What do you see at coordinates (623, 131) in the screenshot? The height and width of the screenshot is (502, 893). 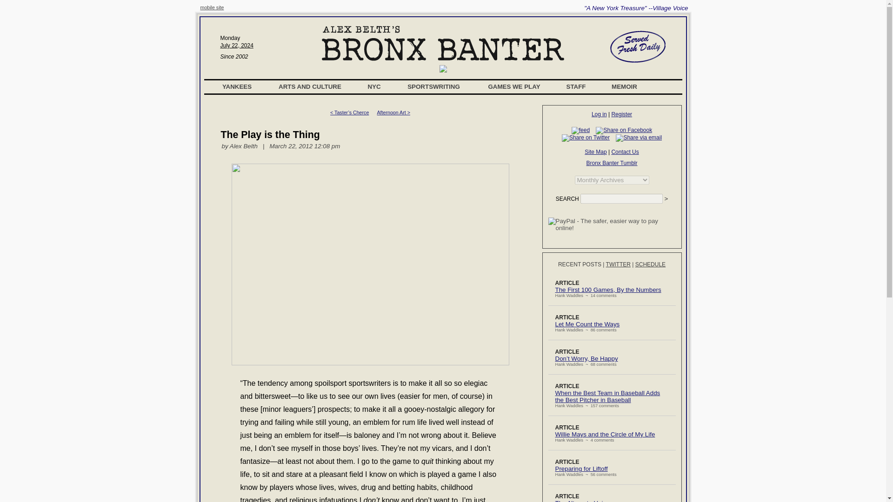 I see `Share on Facebook` at bounding box center [623, 131].